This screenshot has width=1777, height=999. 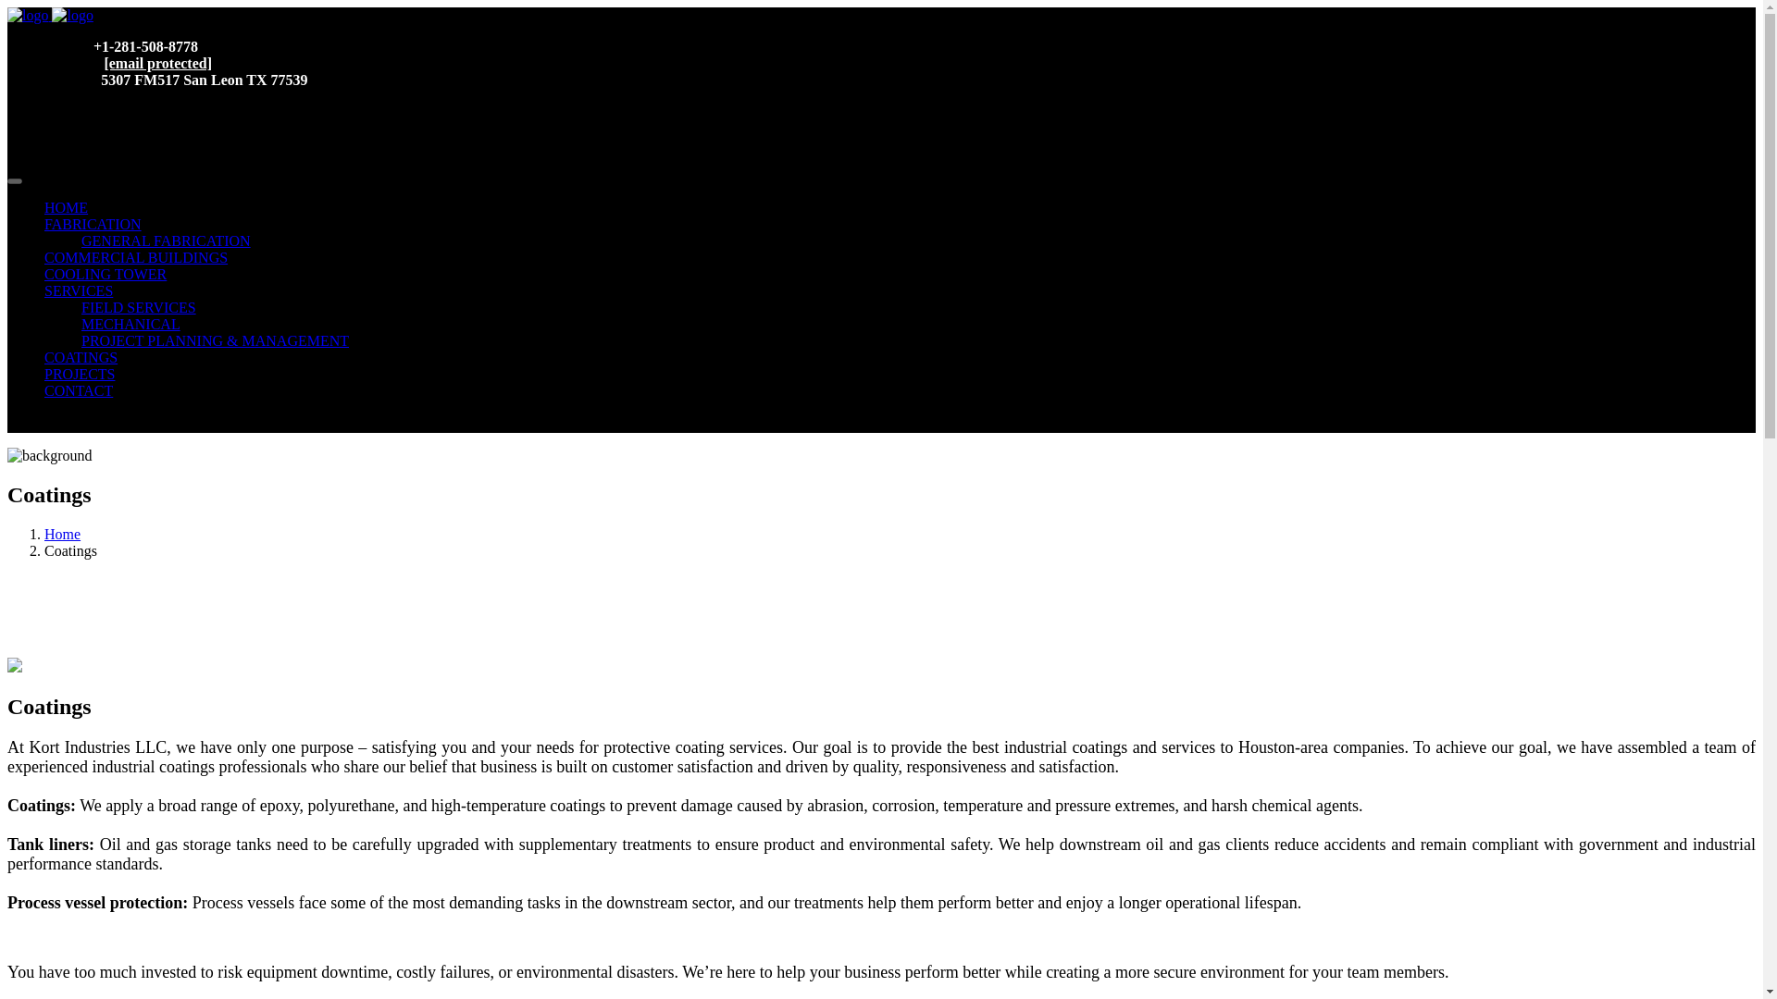 What do you see at coordinates (74, 407) in the screenshot?
I see `Get Quote` at bounding box center [74, 407].